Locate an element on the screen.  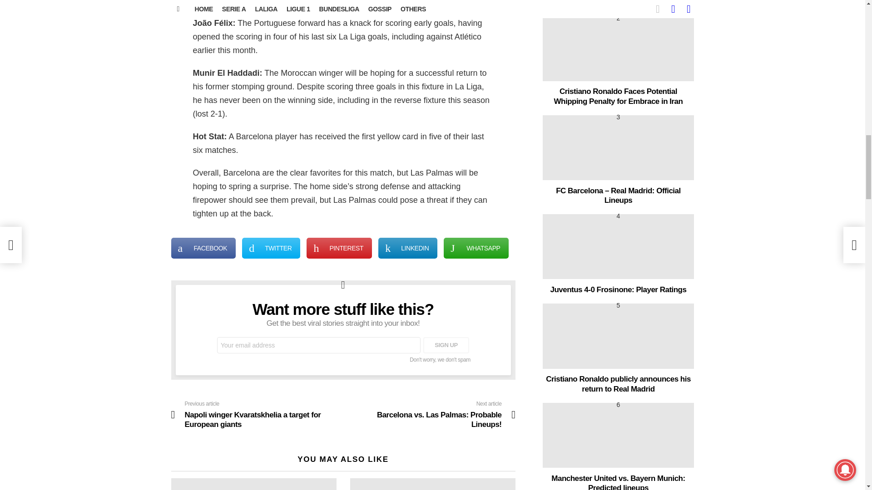
Sign up is located at coordinates (446, 345).